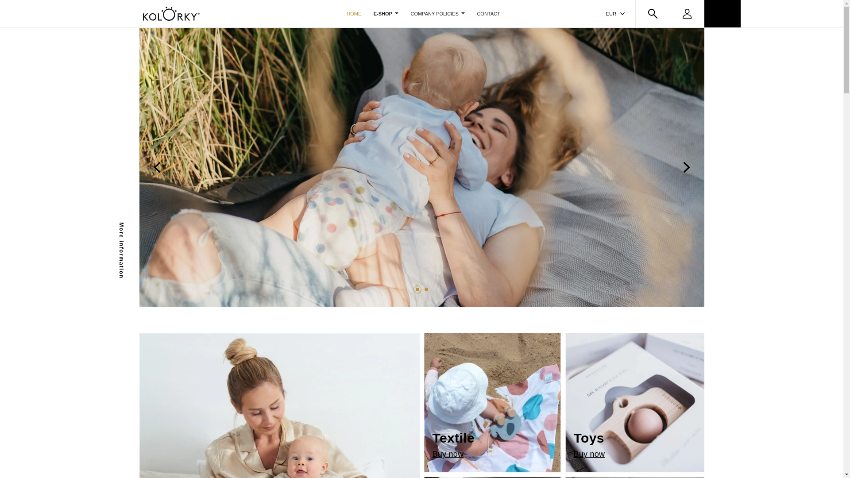 This screenshot has width=850, height=478. What do you see at coordinates (386, 13) in the screenshot?
I see `ACCESSORIES` at bounding box center [386, 13].